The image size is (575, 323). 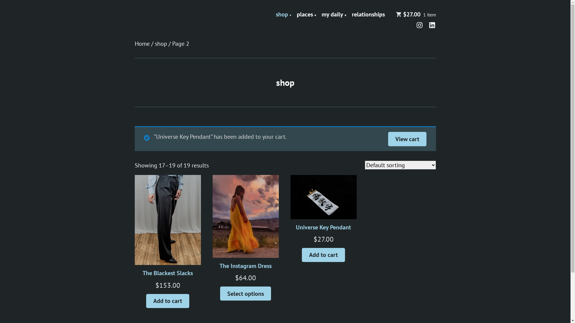 What do you see at coordinates (421, 25) in the screenshot?
I see `Instagram` at bounding box center [421, 25].